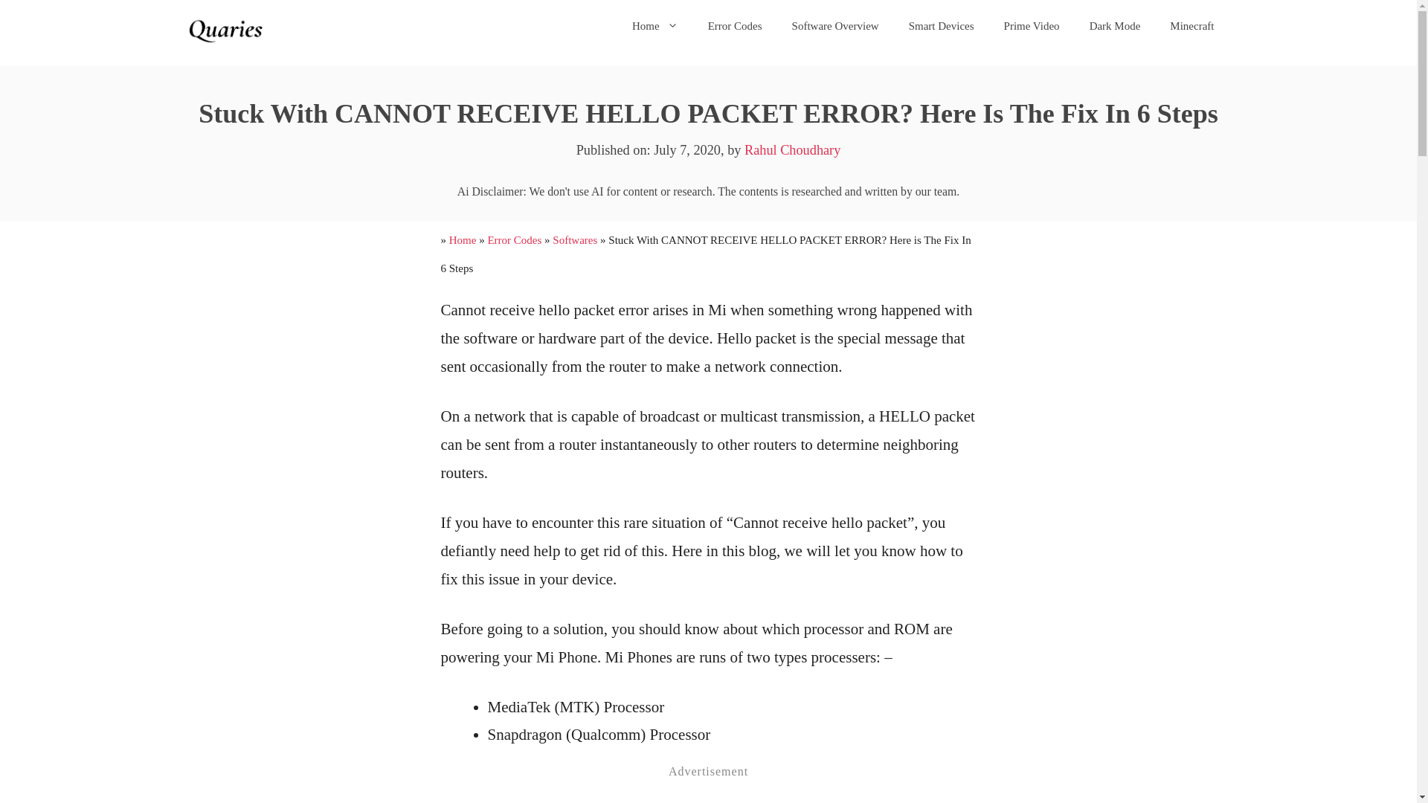 This screenshot has height=803, width=1428. I want to click on Home, so click(463, 239).